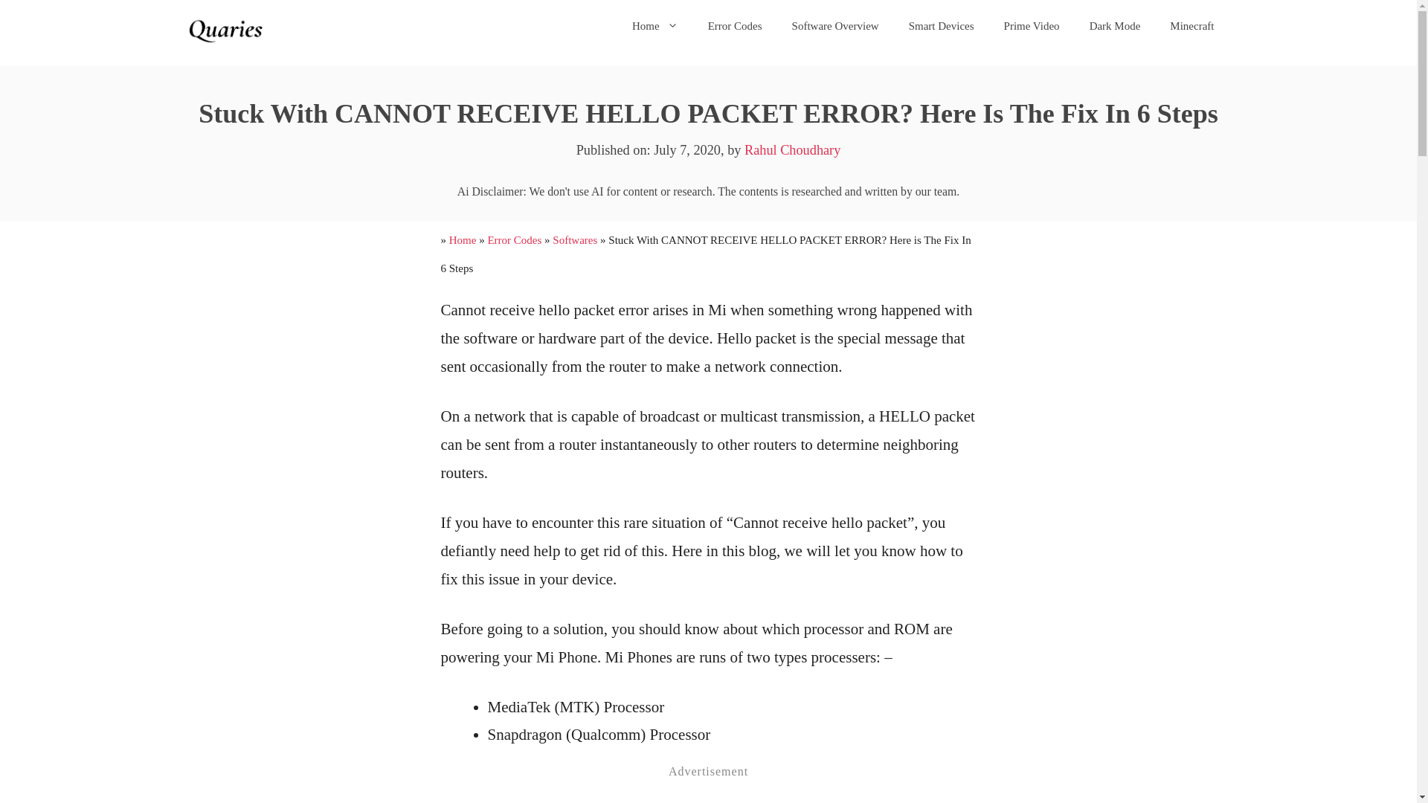 This screenshot has height=803, width=1428. I want to click on Home, so click(463, 239).